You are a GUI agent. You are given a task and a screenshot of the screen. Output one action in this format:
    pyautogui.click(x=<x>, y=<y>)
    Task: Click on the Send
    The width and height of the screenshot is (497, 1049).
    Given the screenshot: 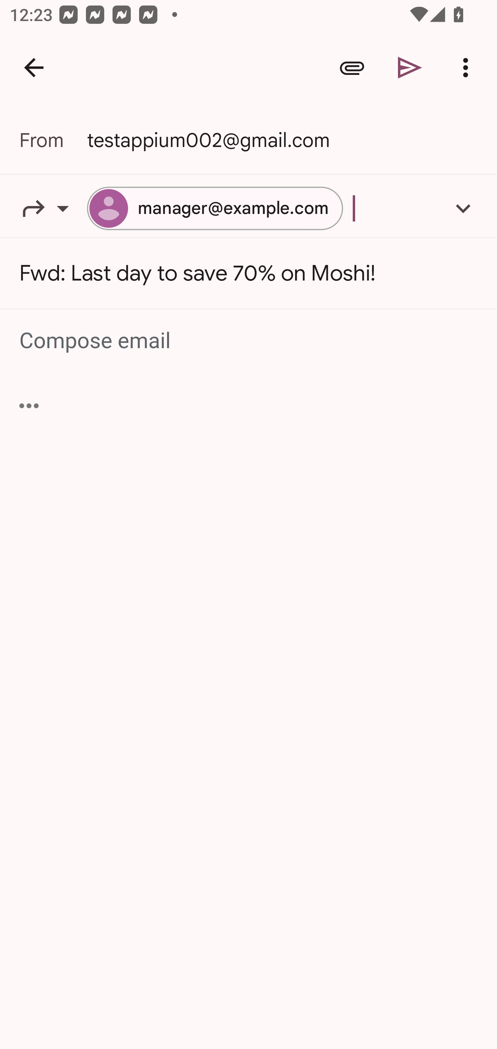 What is the action you would take?
    pyautogui.click(x=410, y=68)
    